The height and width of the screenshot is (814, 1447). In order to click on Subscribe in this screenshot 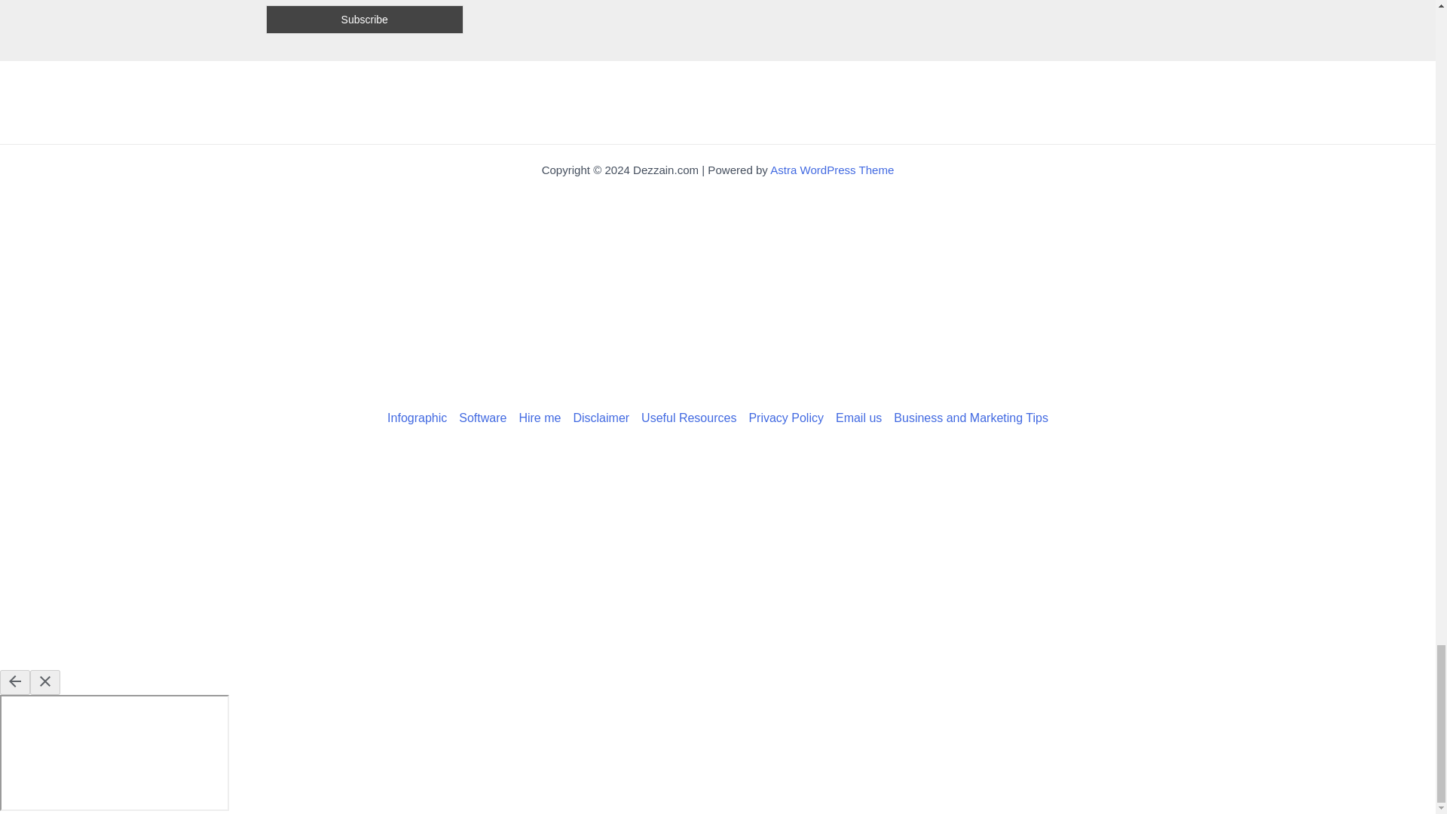, I will do `click(363, 20)`.